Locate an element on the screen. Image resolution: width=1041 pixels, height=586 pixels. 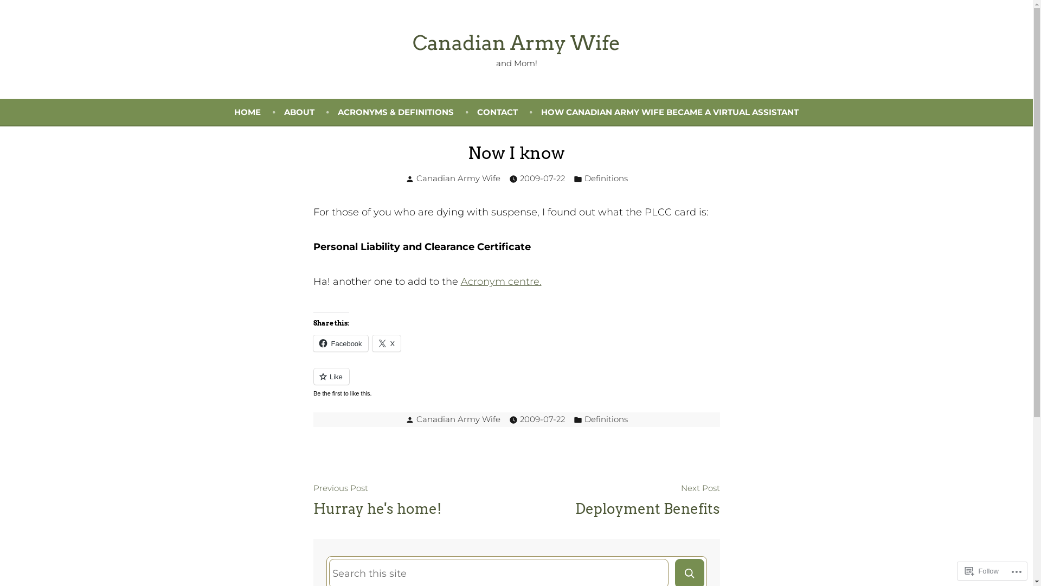
Definitions is located at coordinates (606, 420).